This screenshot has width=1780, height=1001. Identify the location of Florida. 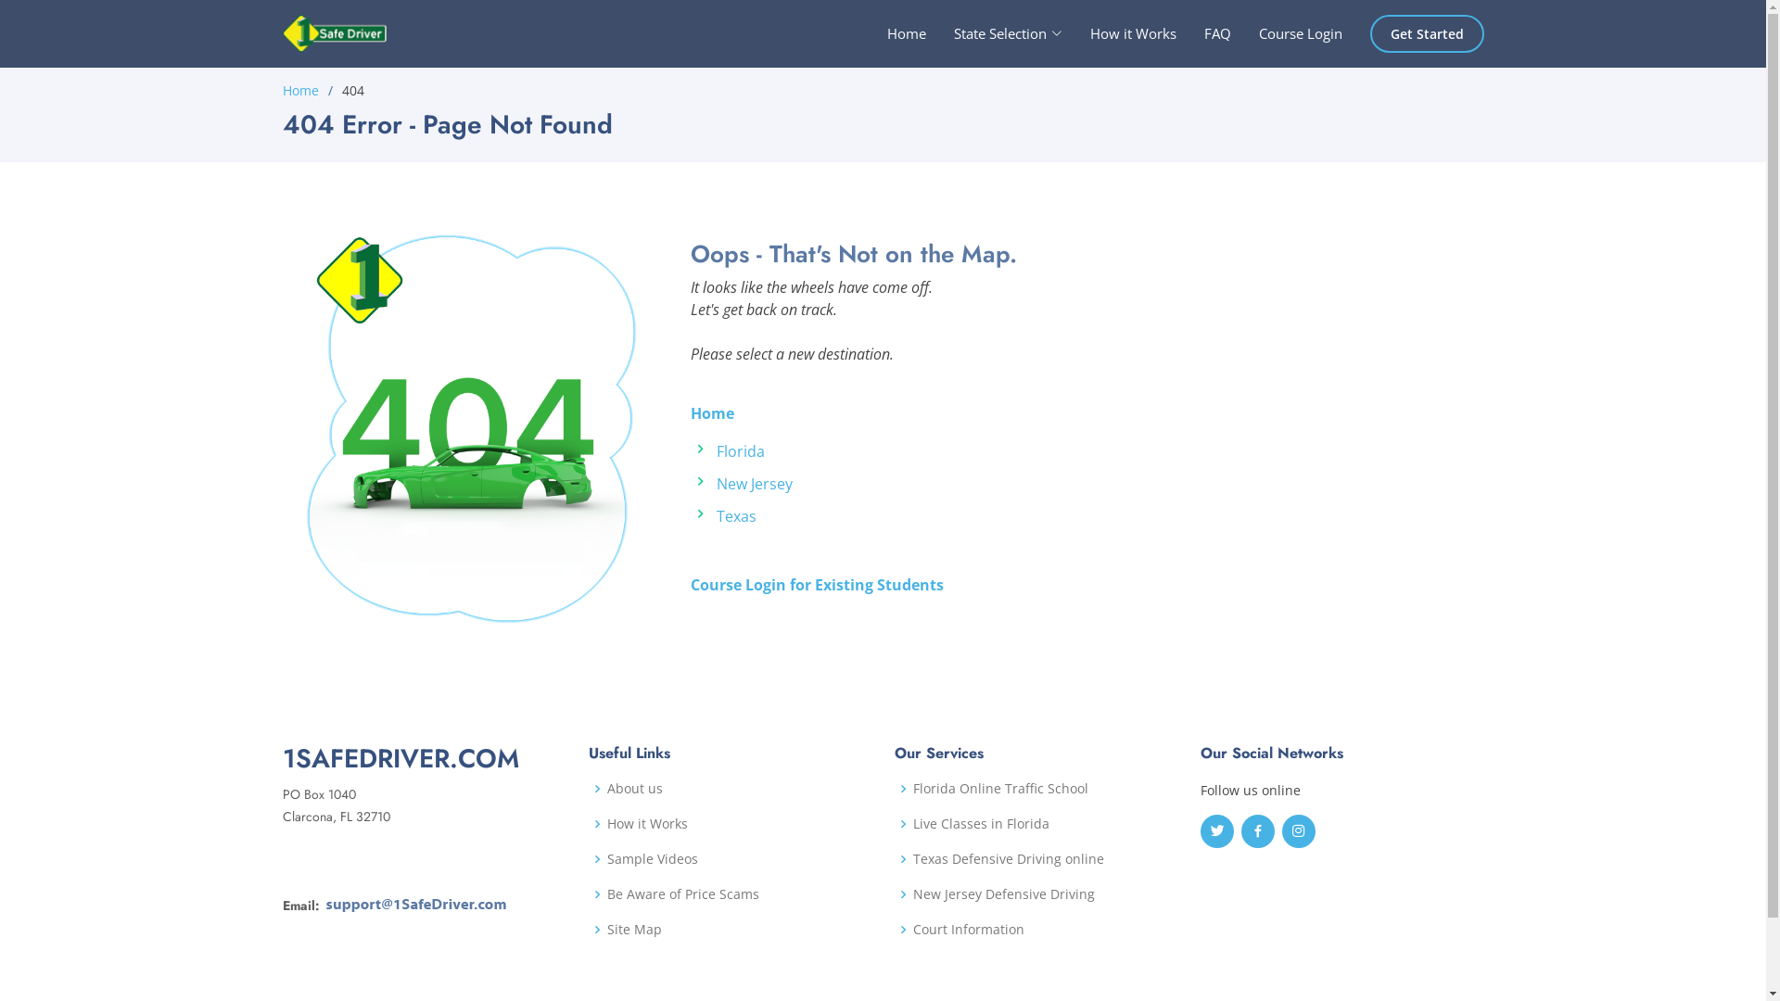
(740, 451).